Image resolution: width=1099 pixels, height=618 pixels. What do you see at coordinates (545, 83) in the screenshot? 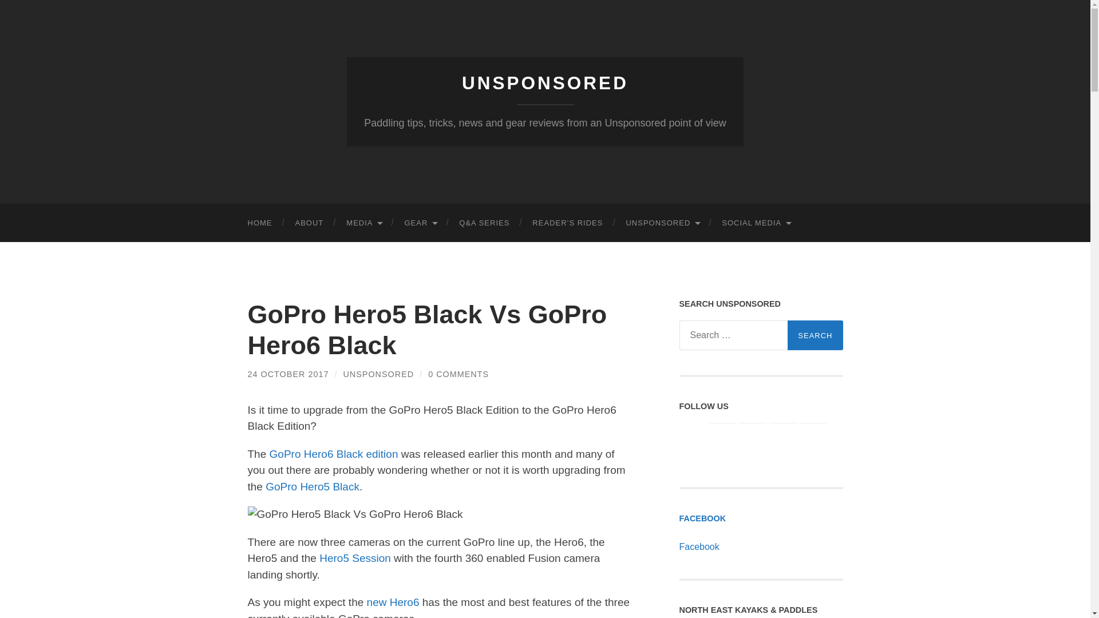
I see `UNSPONSORED` at bounding box center [545, 83].